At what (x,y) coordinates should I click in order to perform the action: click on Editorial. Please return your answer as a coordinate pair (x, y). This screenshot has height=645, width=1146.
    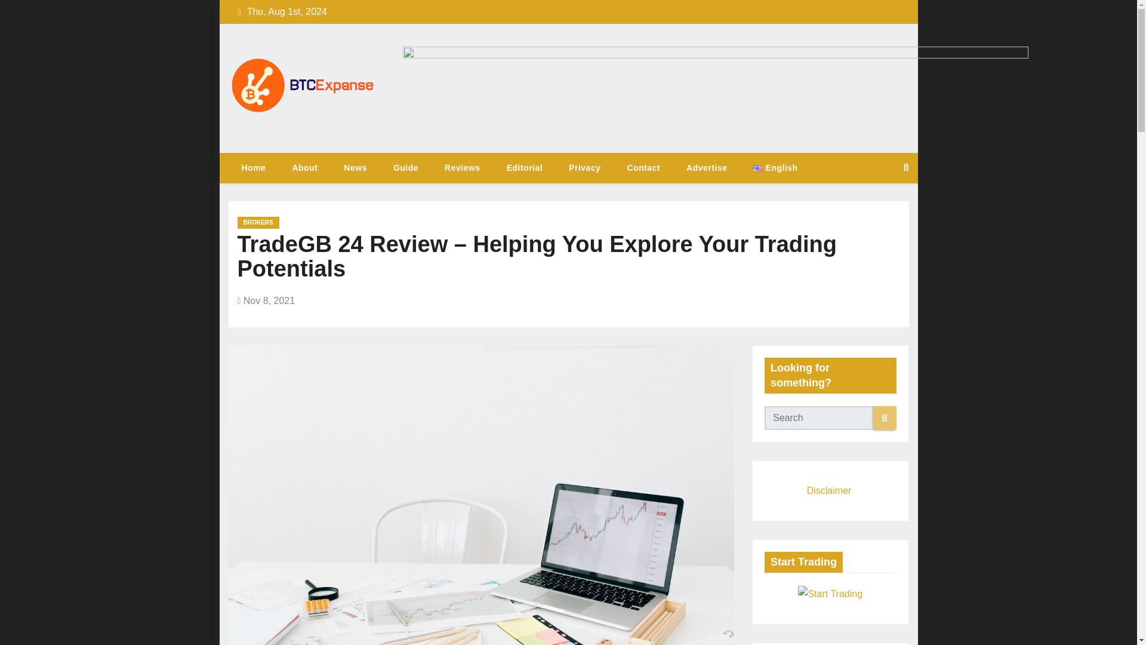
    Looking at the image, I should click on (525, 167).